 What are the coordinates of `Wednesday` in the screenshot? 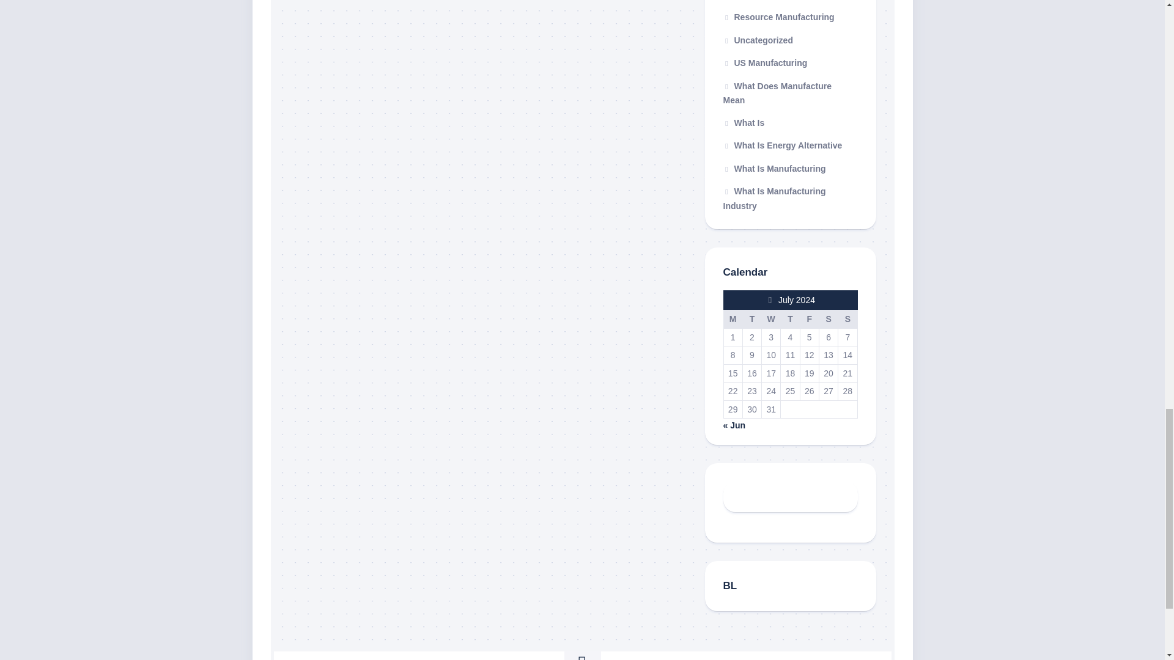 It's located at (771, 319).